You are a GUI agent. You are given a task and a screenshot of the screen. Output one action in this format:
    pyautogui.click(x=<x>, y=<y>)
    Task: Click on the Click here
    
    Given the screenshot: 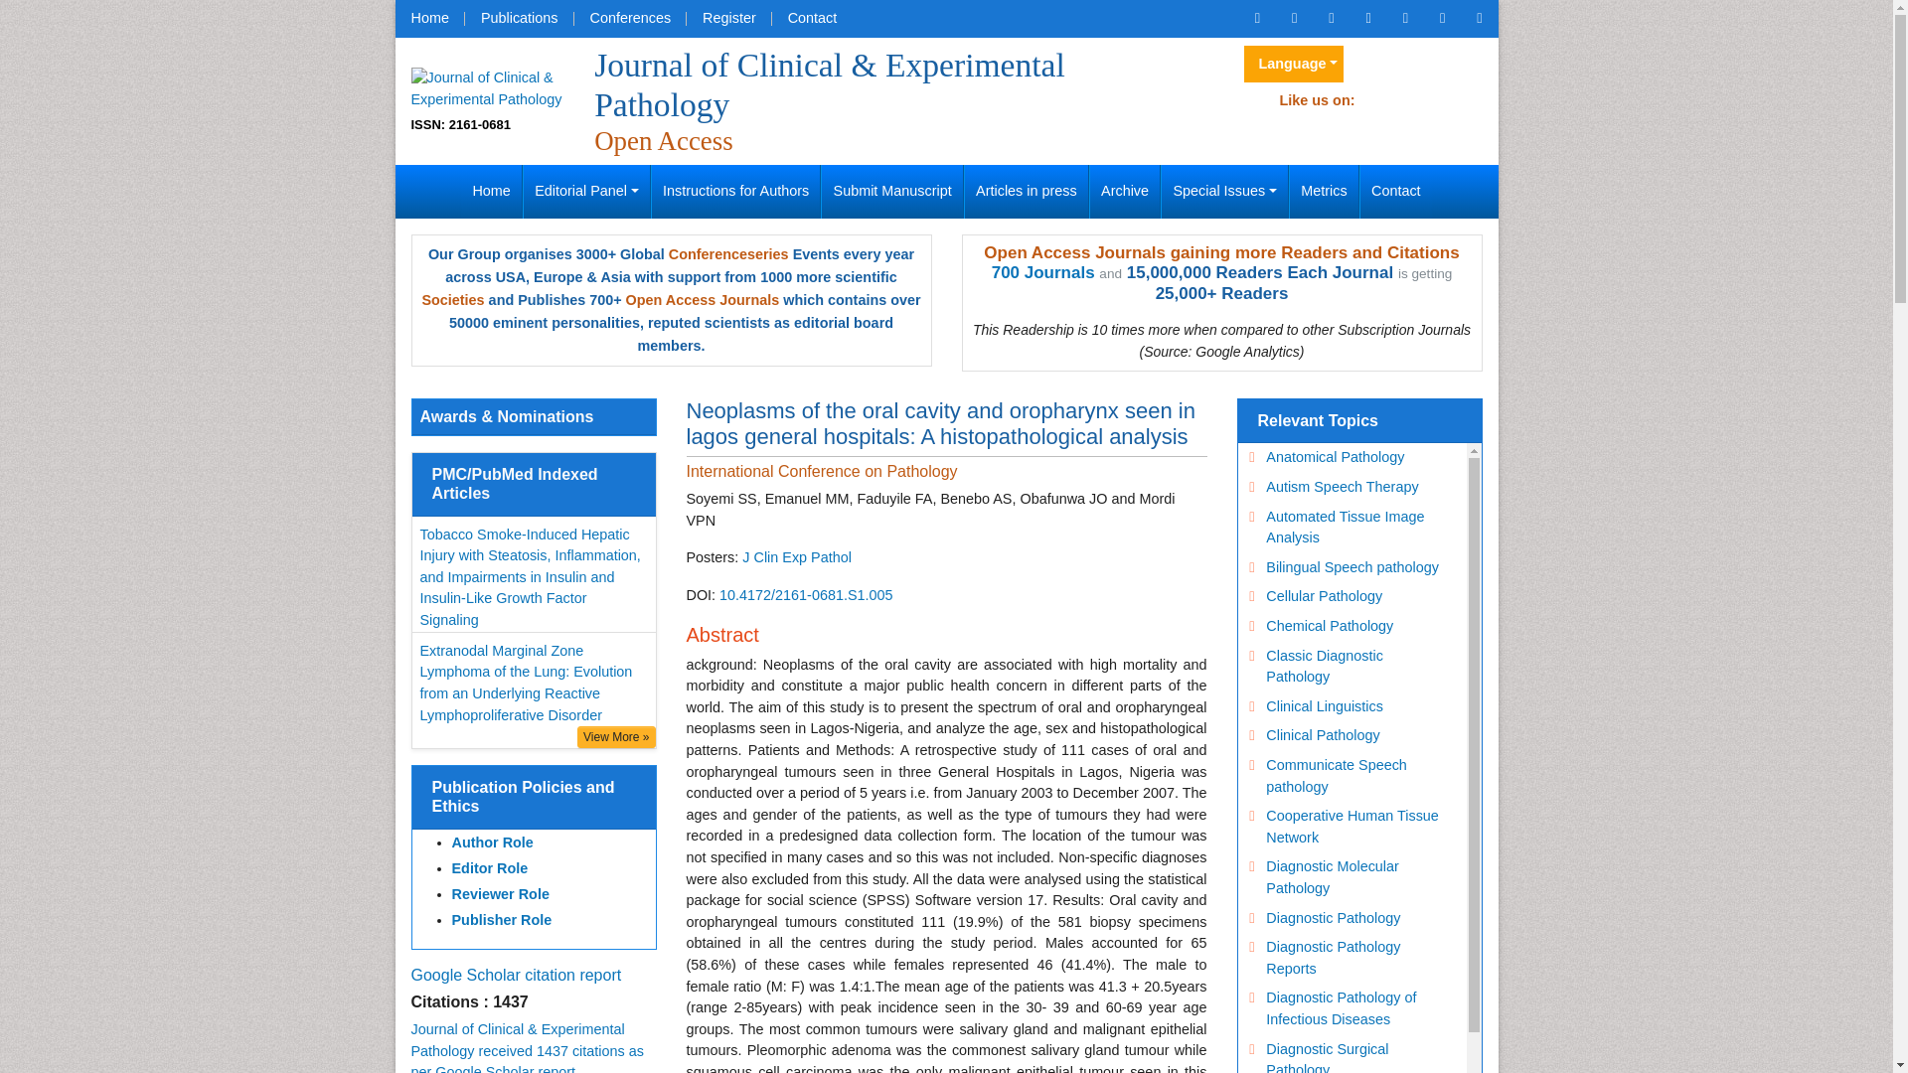 What is the action you would take?
    pyautogui.click(x=1257, y=18)
    